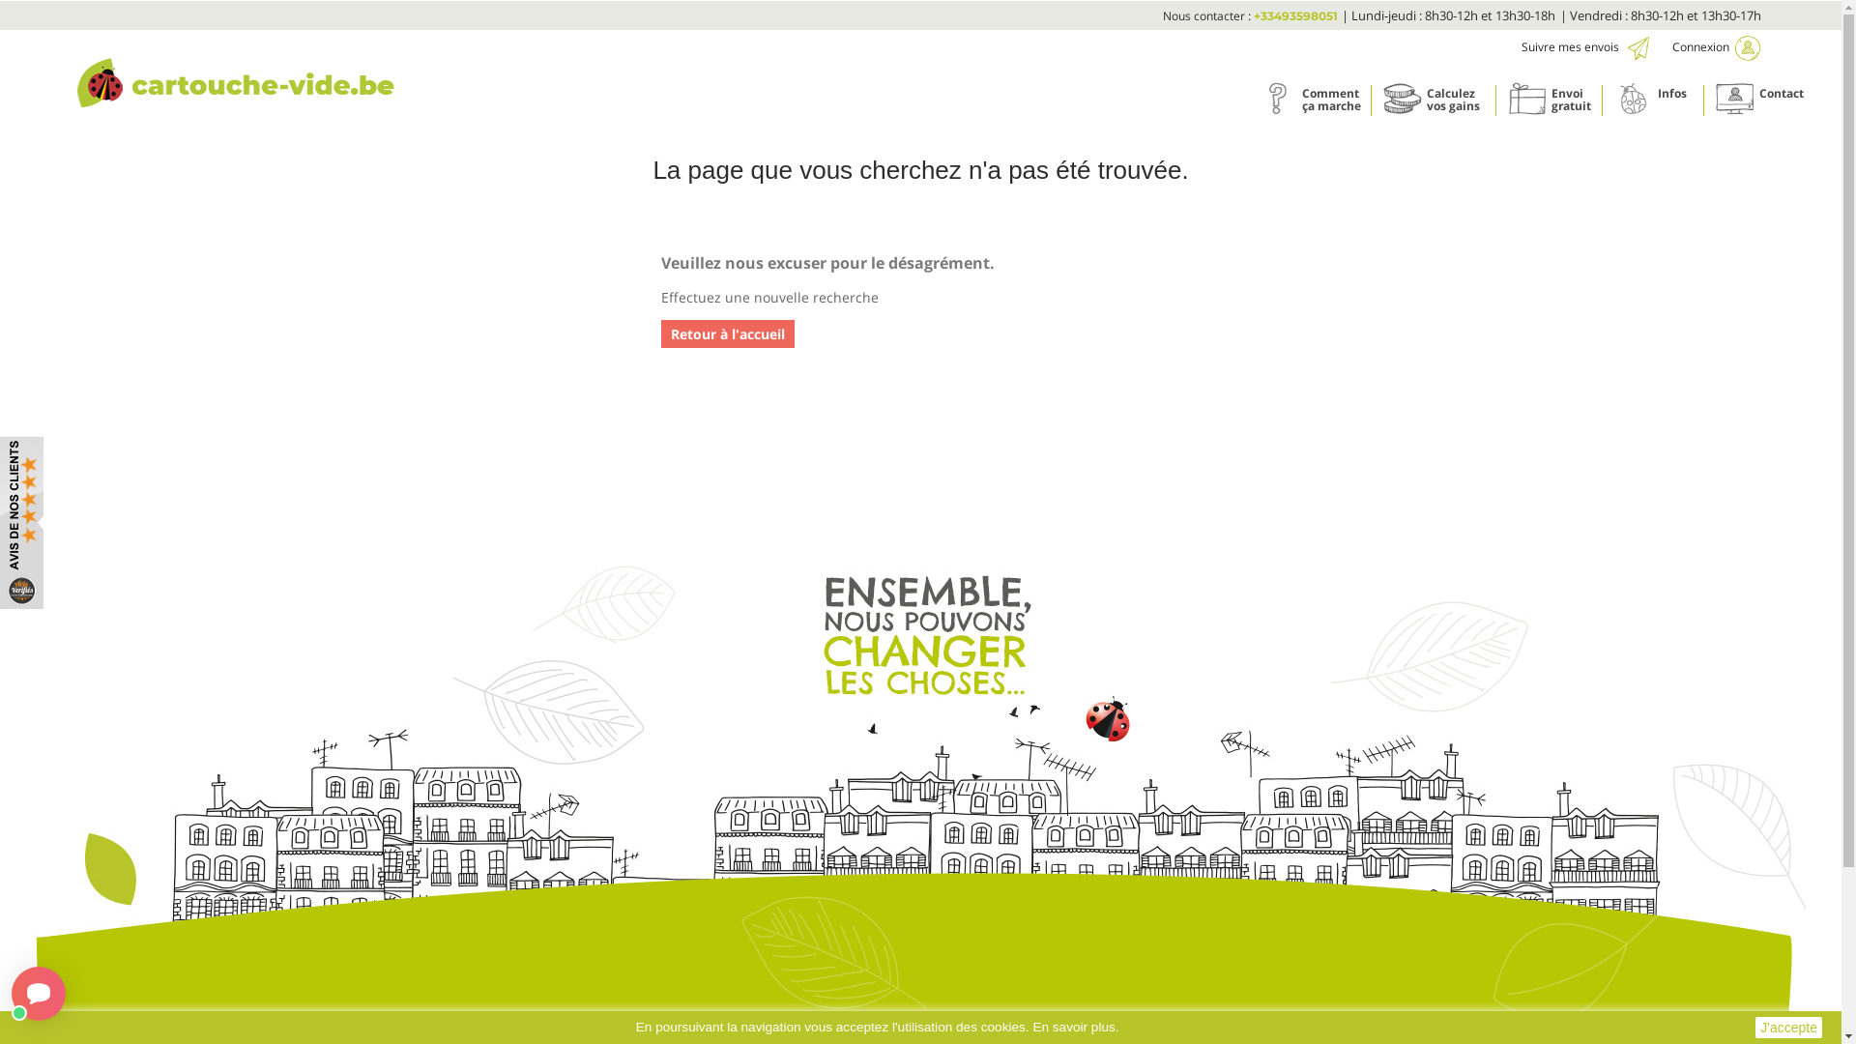 This screenshot has width=1856, height=1044. Describe the element at coordinates (1597, 46) in the screenshot. I see `Suivre mes envois` at that location.